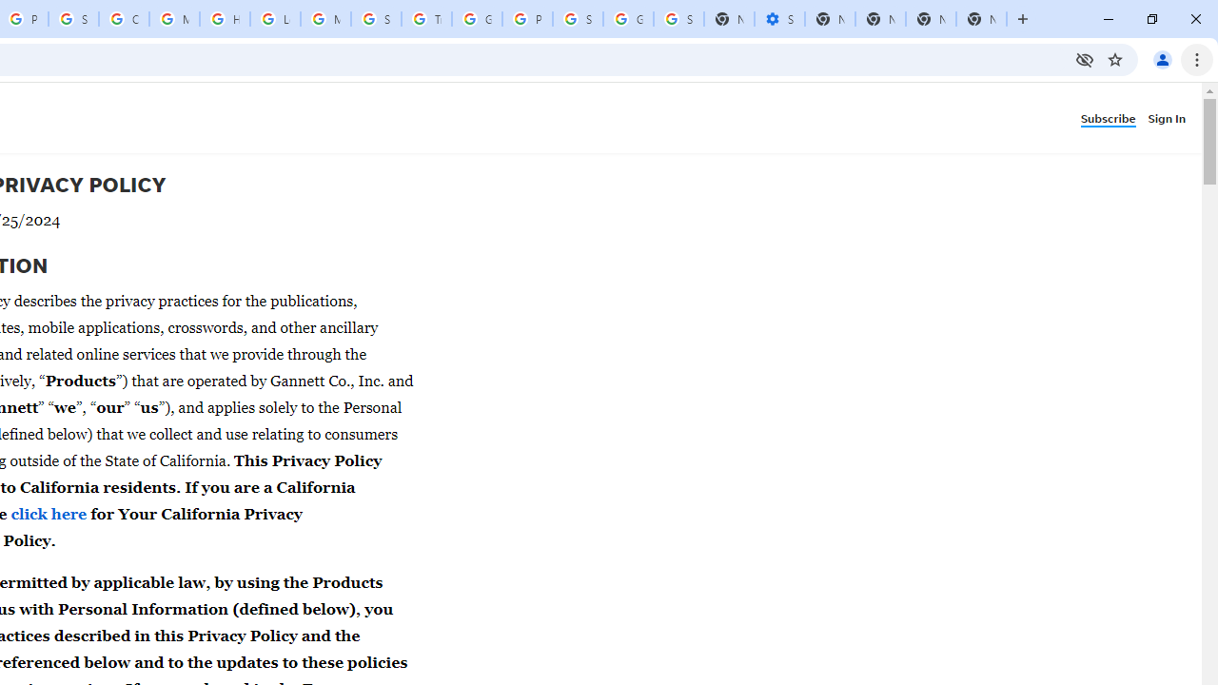 The height and width of the screenshot is (685, 1218). What do you see at coordinates (426, 19) in the screenshot?
I see `Trusted Information and Content - Google Safety Center` at bounding box center [426, 19].